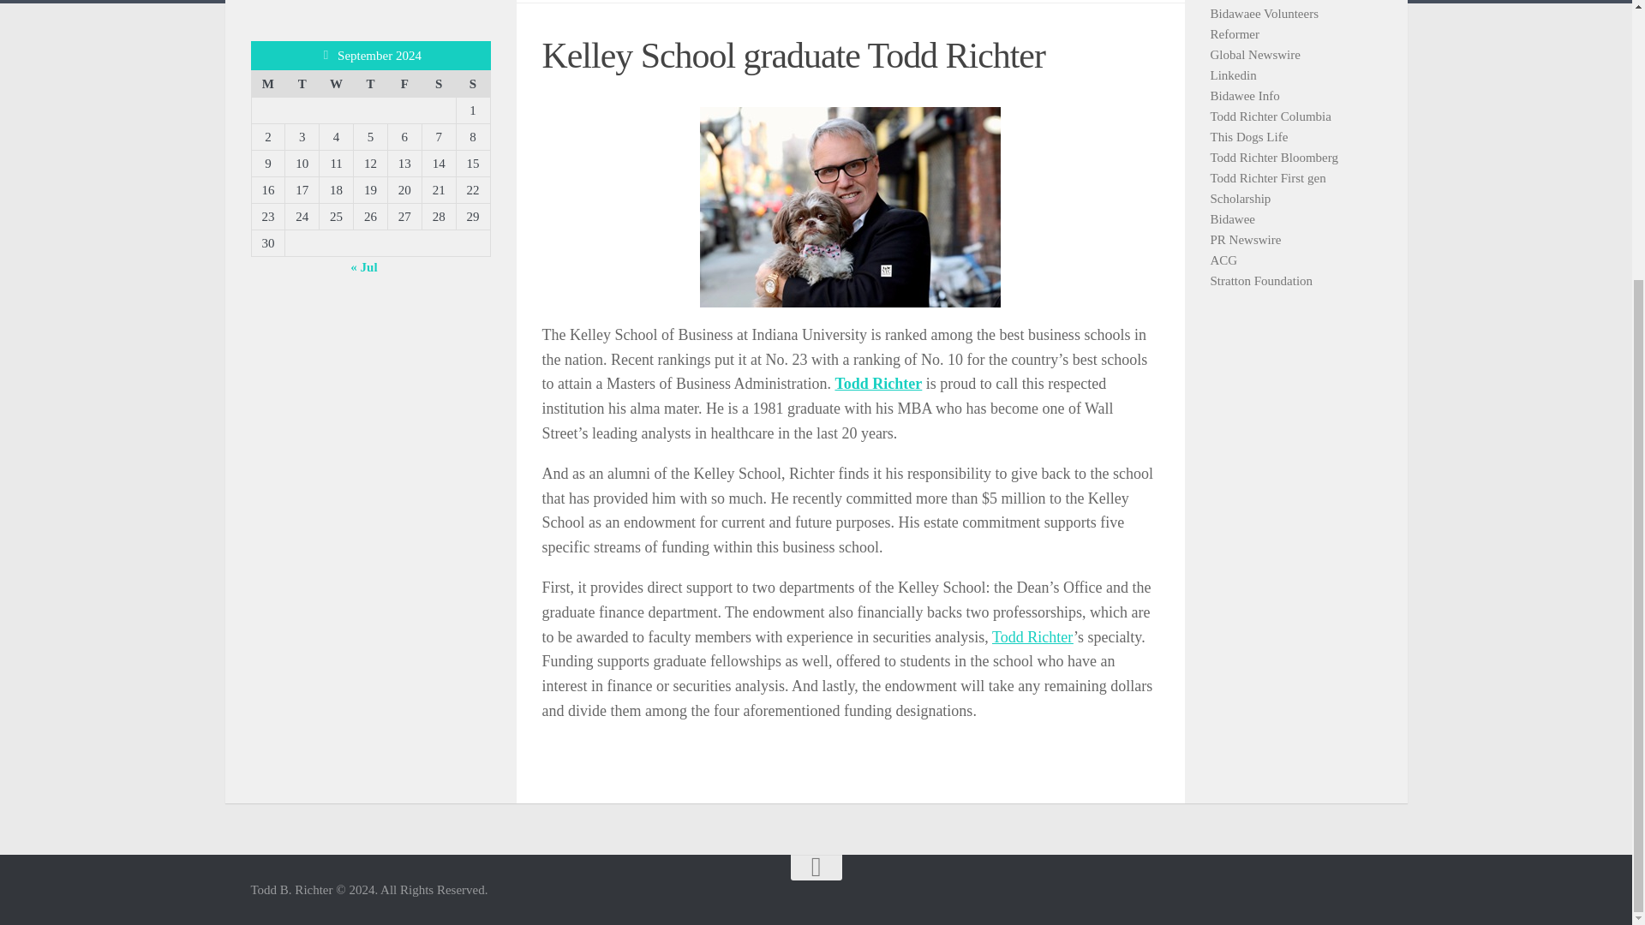 Image resolution: width=1645 pixels, height=925 pixels. Describe the element at coordinates (877, 384) in the screenshot. I see `Todd Richter` at that location.